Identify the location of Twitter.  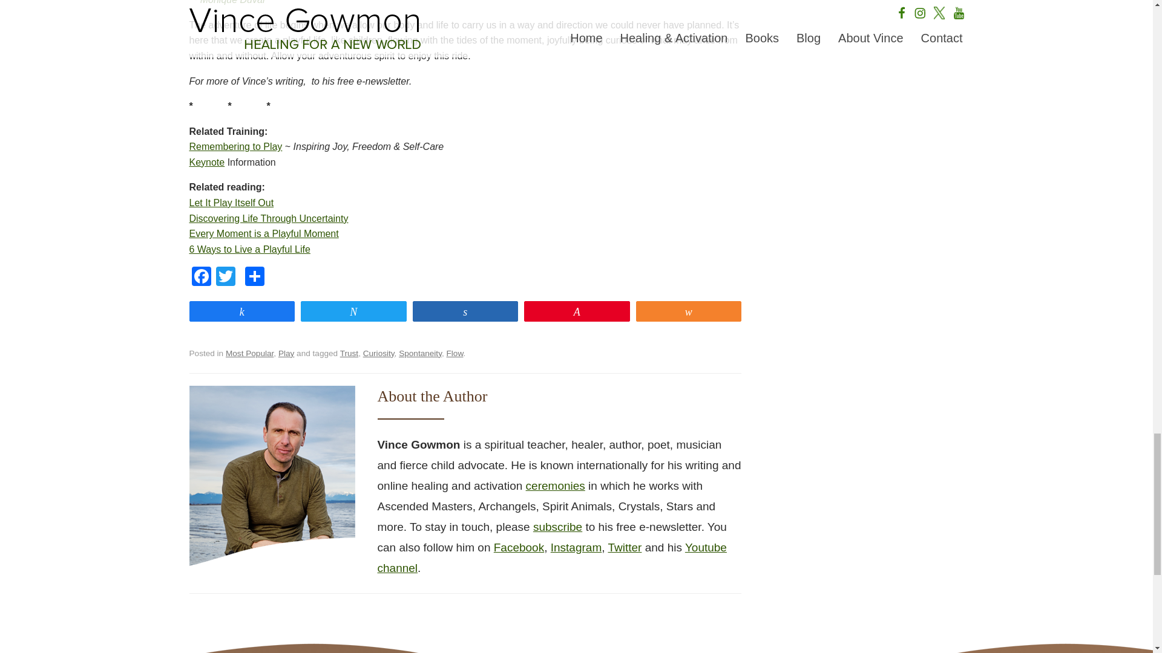
(225, 278).